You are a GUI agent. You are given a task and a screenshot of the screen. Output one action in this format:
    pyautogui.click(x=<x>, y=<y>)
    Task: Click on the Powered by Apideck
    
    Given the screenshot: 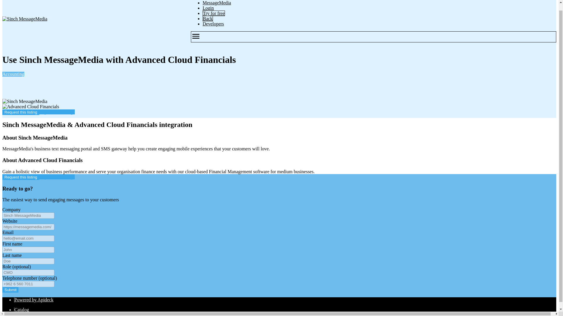 What is the action you would take?
    pyautogui.click(x=34, y=300)
    